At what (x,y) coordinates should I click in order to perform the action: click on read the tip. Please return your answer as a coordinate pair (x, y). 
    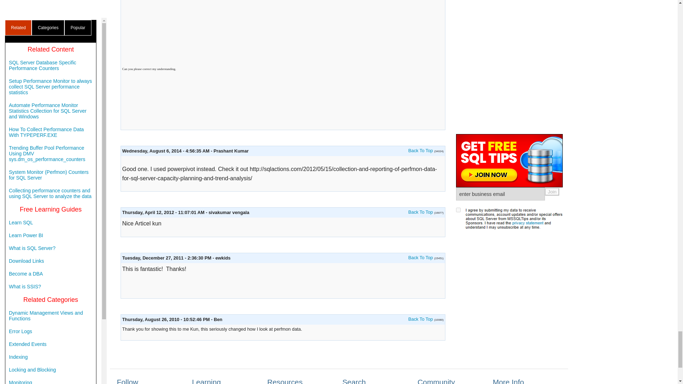
    Looking at the image, I should click on (420, 319).